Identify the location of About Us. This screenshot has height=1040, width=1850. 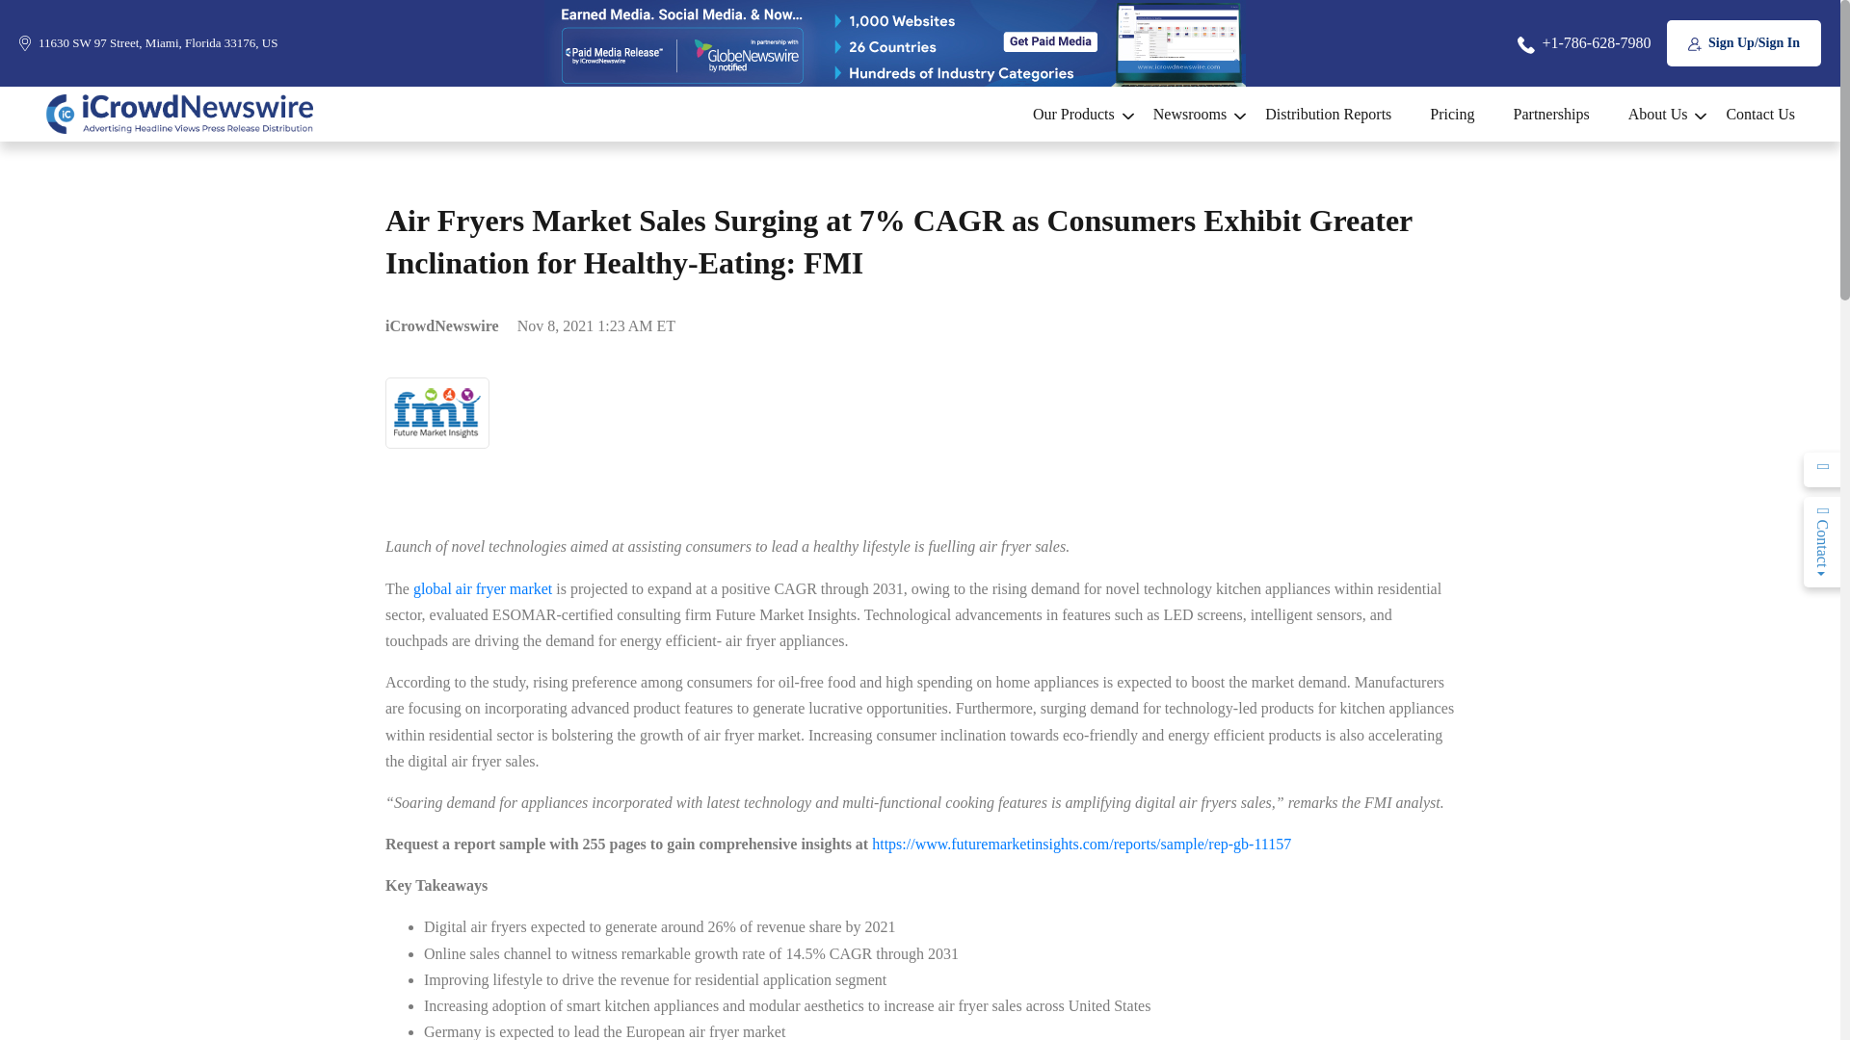
(1658, 114).